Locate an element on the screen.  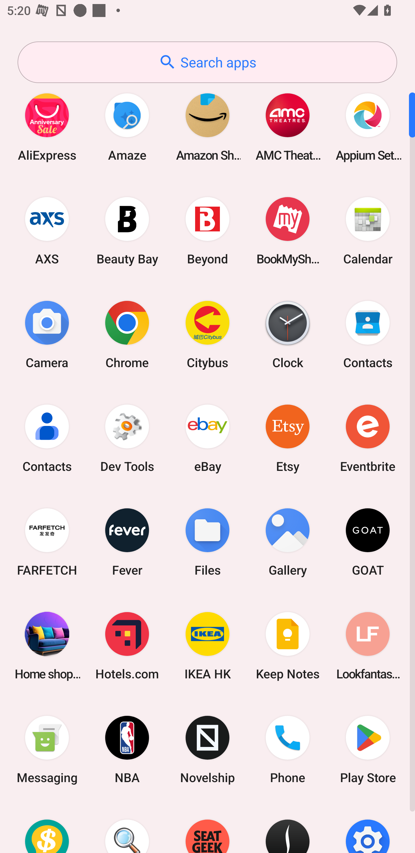
Novelship is located at coordinates (207, 750).